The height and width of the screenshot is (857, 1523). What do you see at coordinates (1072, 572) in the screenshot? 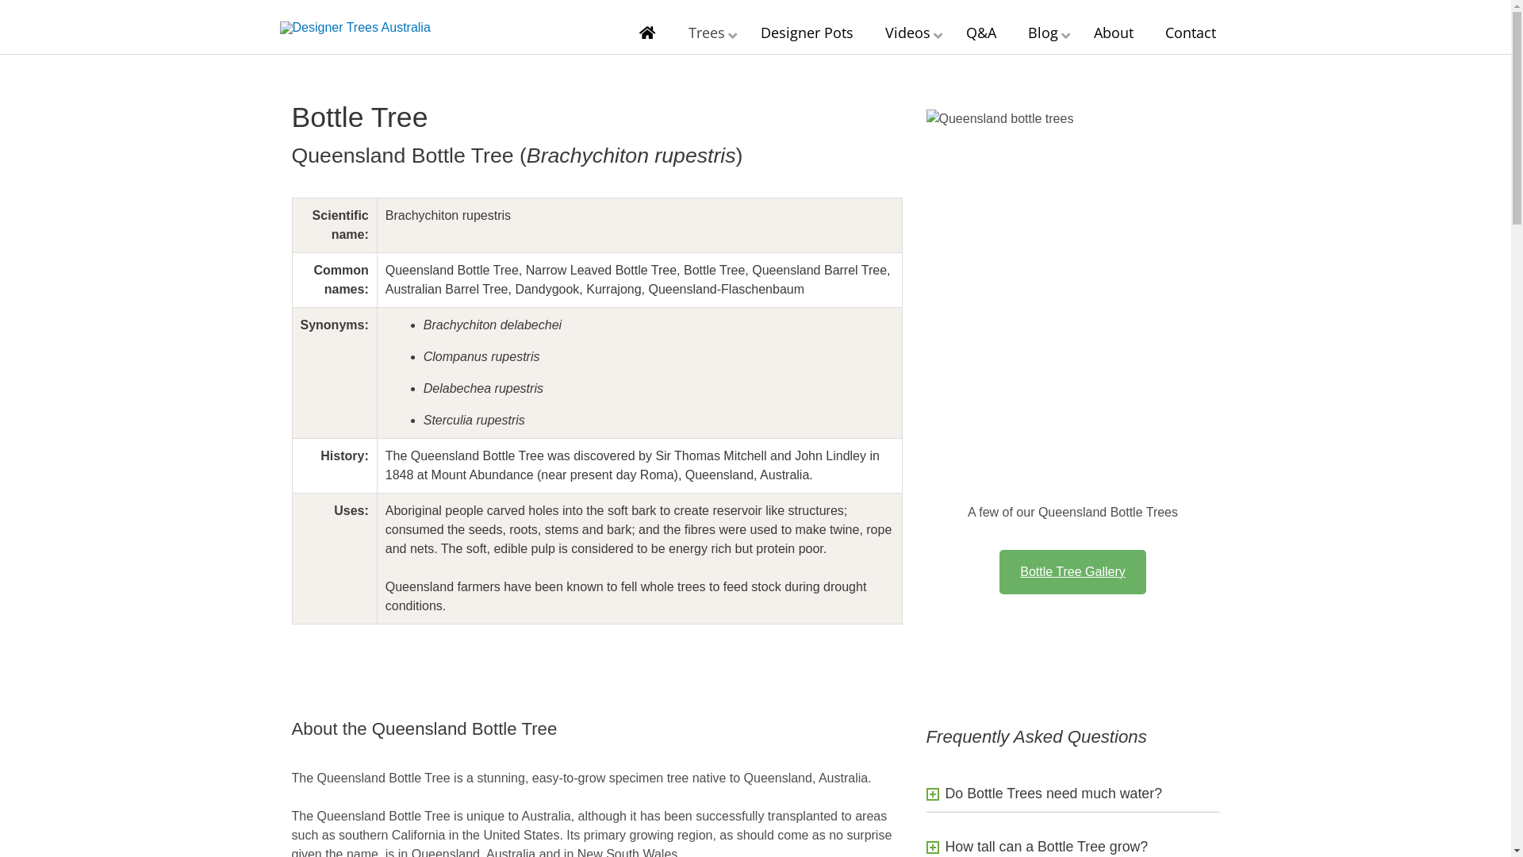
I see `Bottle Tree Gallery` at bounding box center [1072, 572].